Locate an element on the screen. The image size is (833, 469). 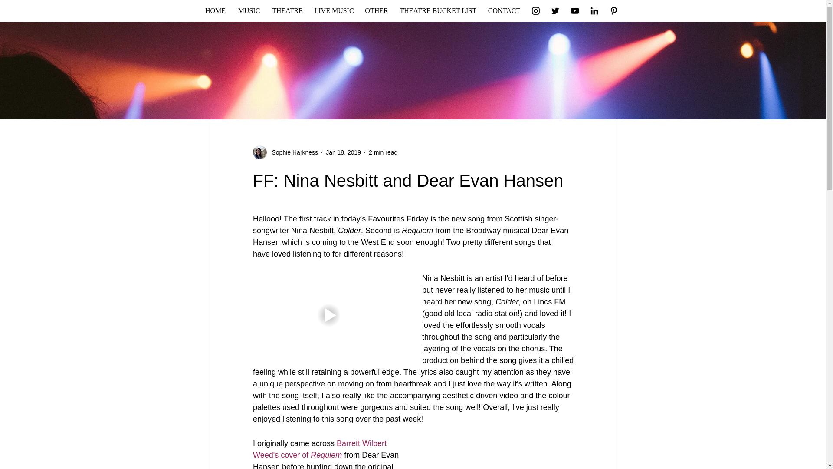
HOME is located at coordinates (215, 10).